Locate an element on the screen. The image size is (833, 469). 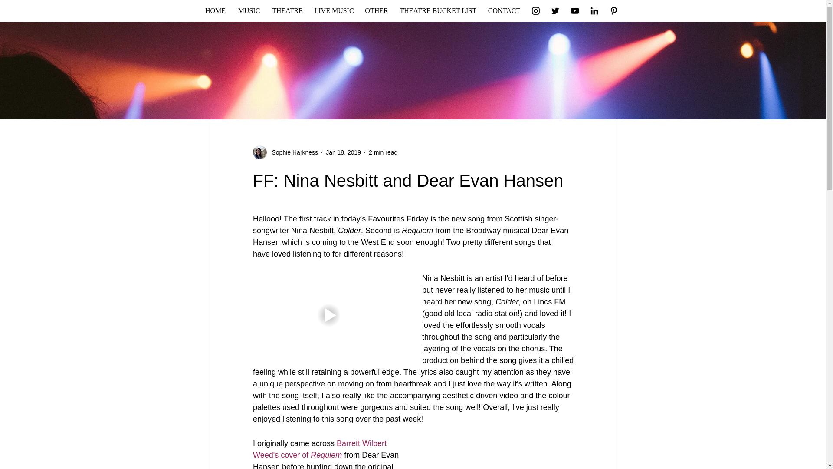
HOME is located at coordinates (215, 10).